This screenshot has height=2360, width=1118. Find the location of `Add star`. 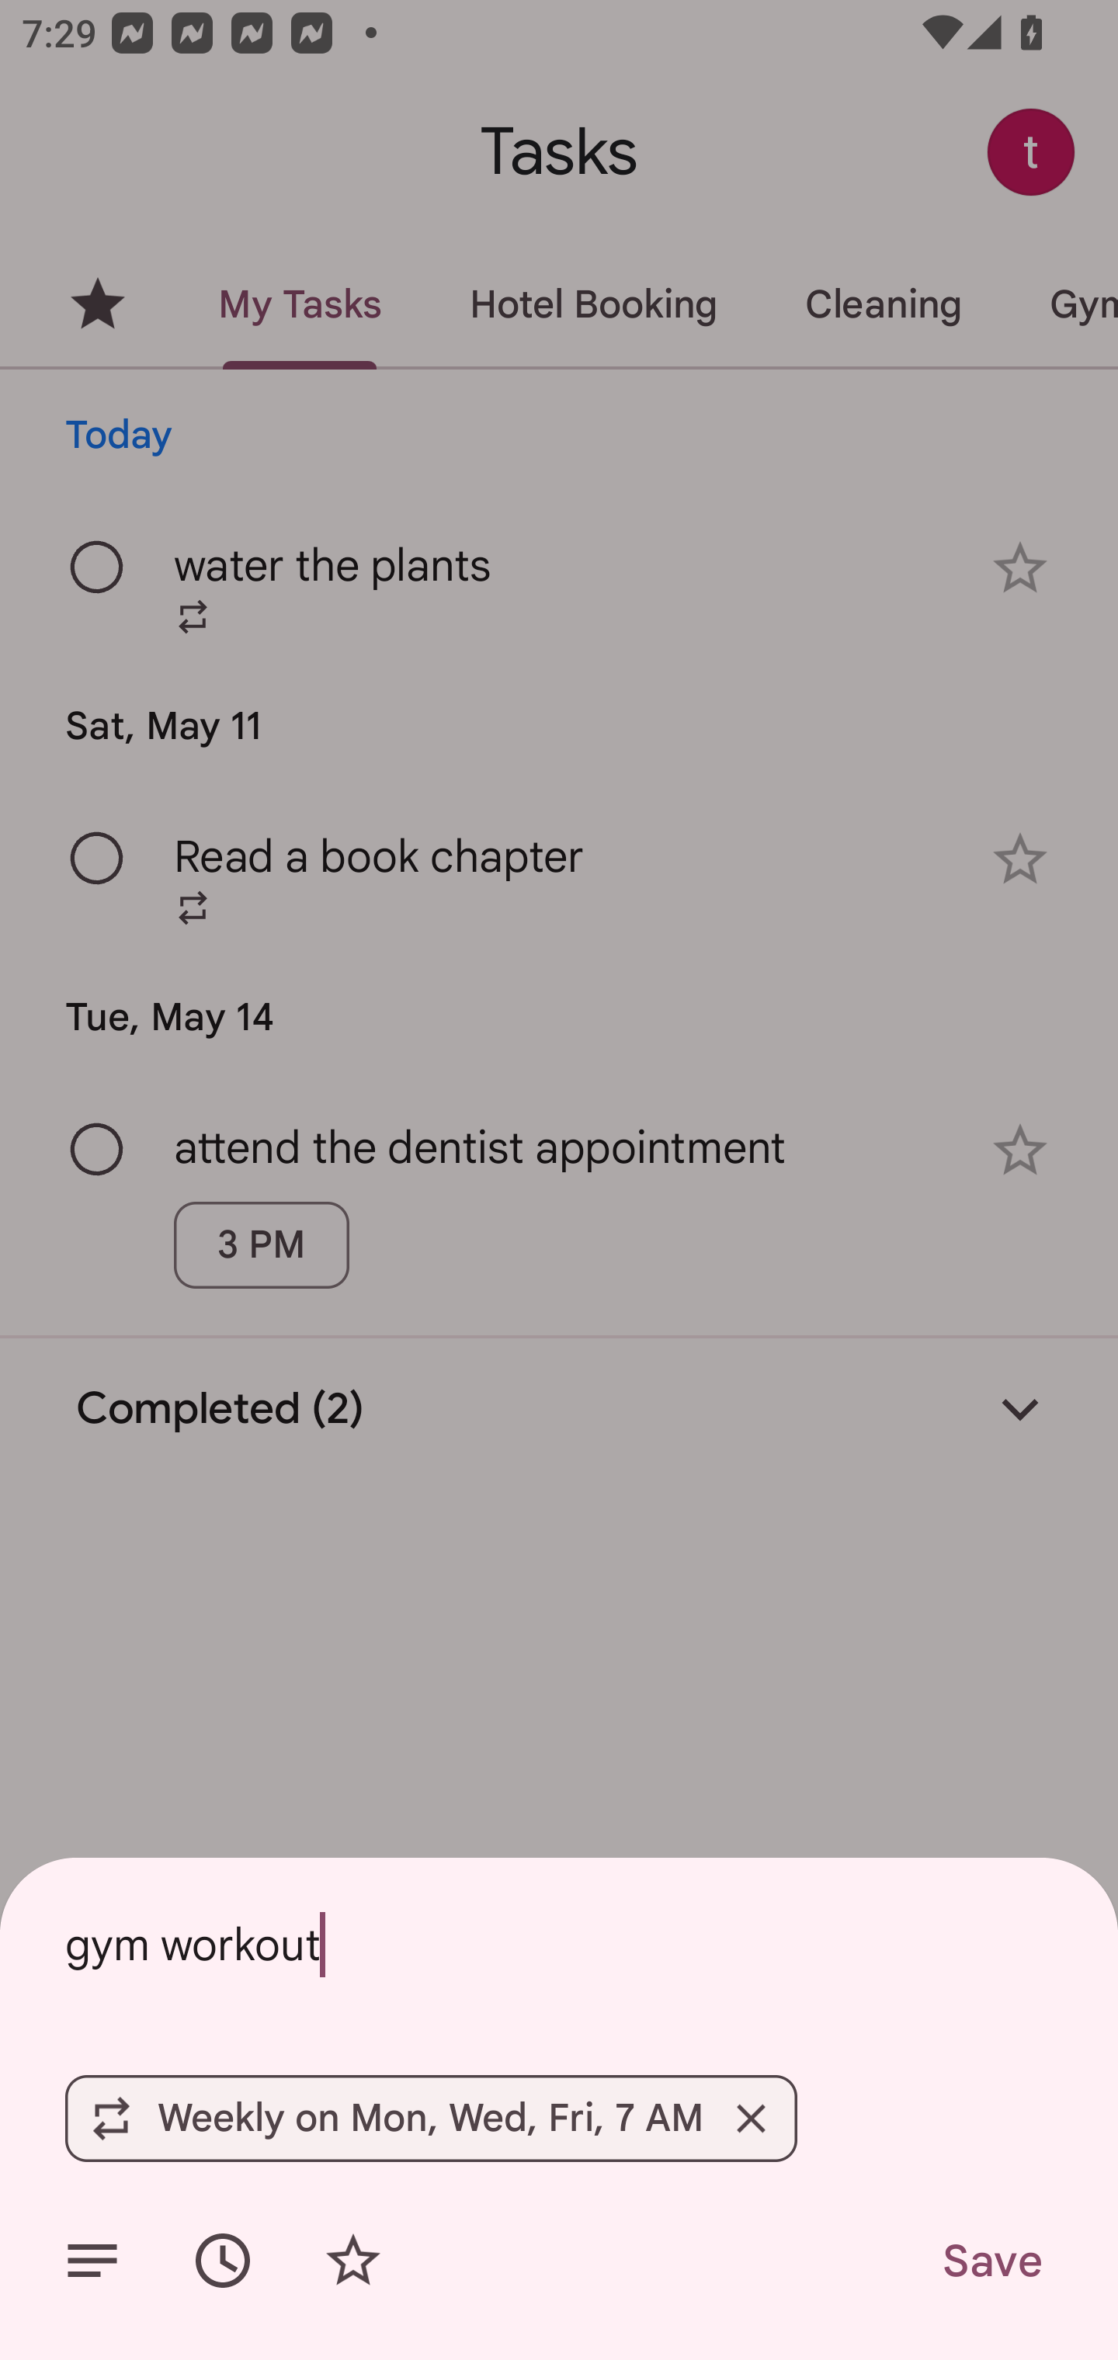

Add star is located at coordinates (352, 2261).